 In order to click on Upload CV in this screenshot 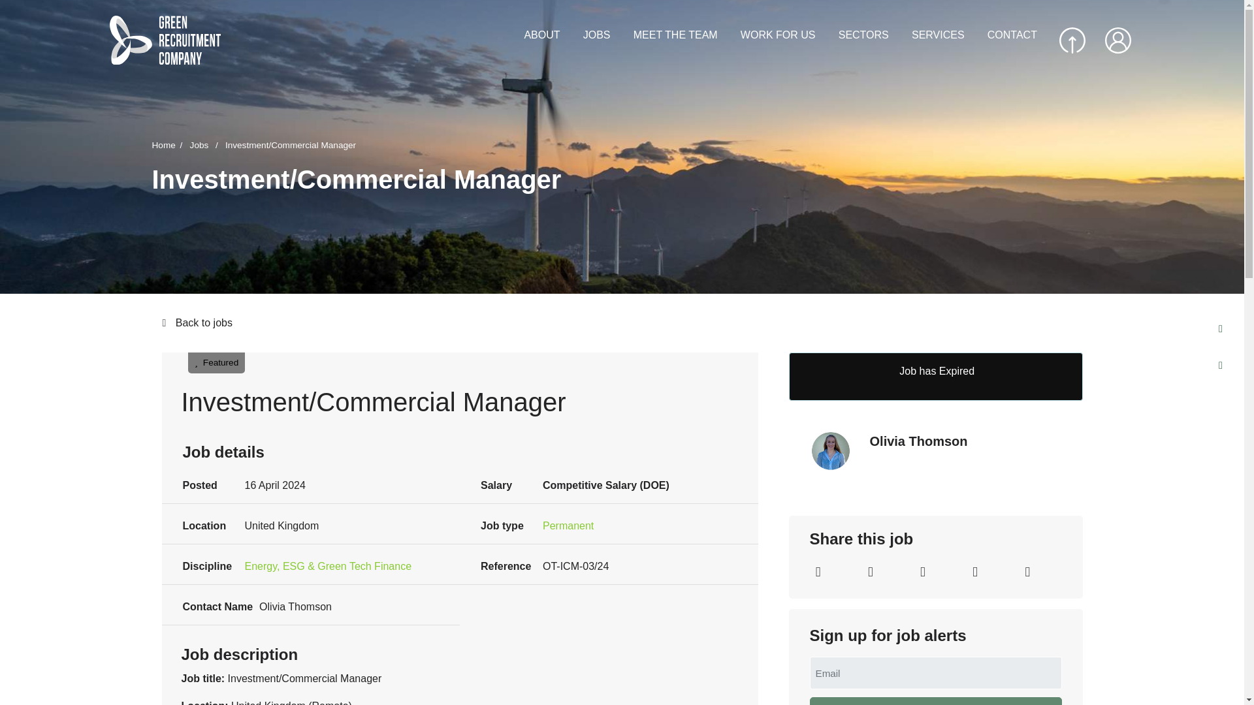, I will do `click(1072, 40)`.